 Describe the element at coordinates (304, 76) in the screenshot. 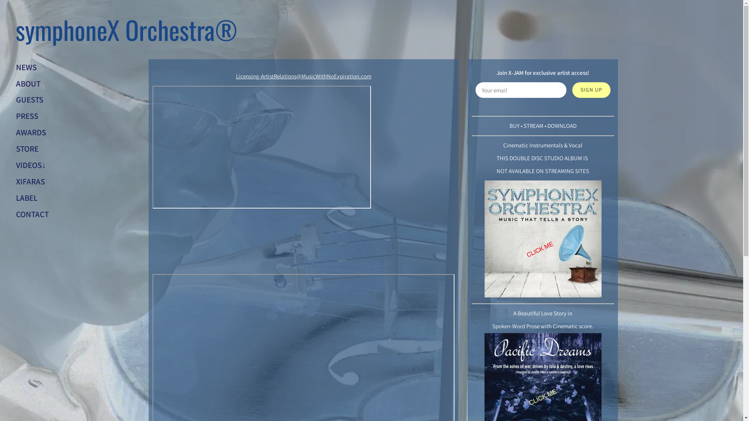

I see `Licensing-ArtistRelations@MusicWithNoExpiration.com` at that location.